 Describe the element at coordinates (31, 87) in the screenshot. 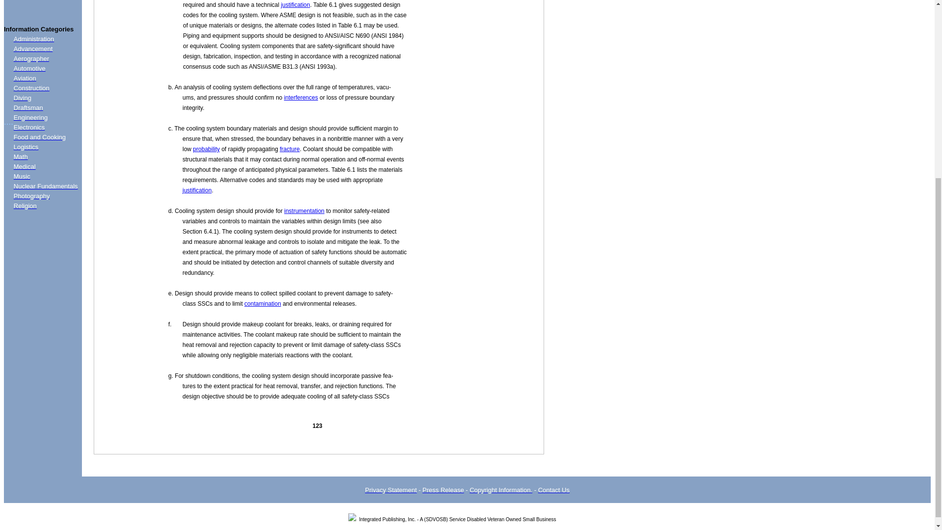

I see `Construction` at that location.